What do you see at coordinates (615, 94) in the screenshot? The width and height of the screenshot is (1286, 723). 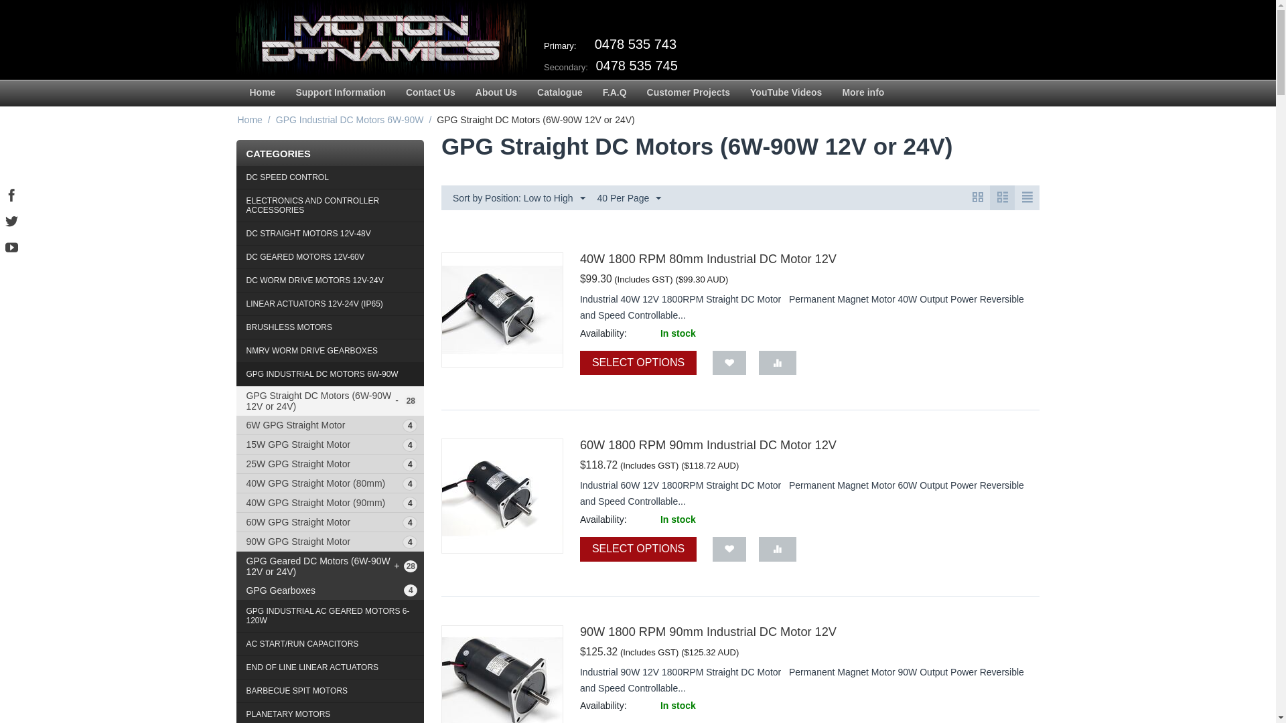 I see `F.A.Q` at bounding box center [615, 94].